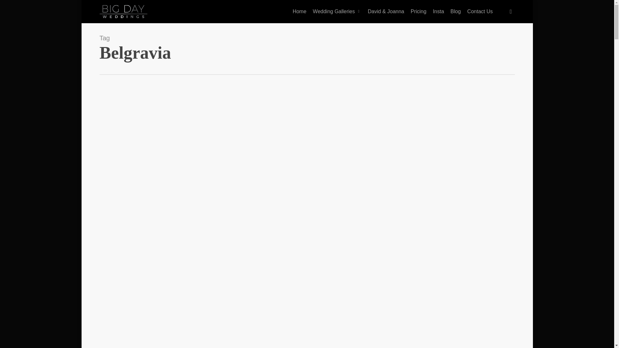  Describe the element at coordinates (480, 11) in the screenshot. I see `Contact Us` at that location.